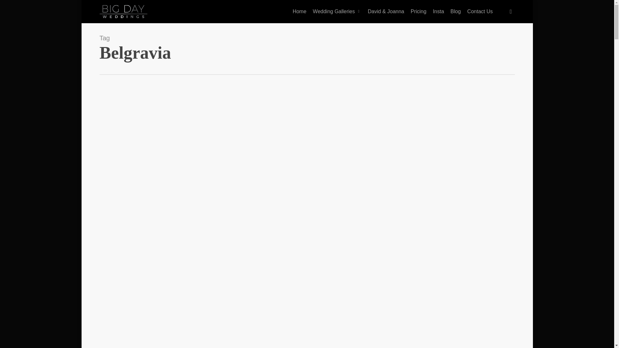  Describe the element at coordinates (480, 11) in the screenshot. I see `Contact Us` at that location.